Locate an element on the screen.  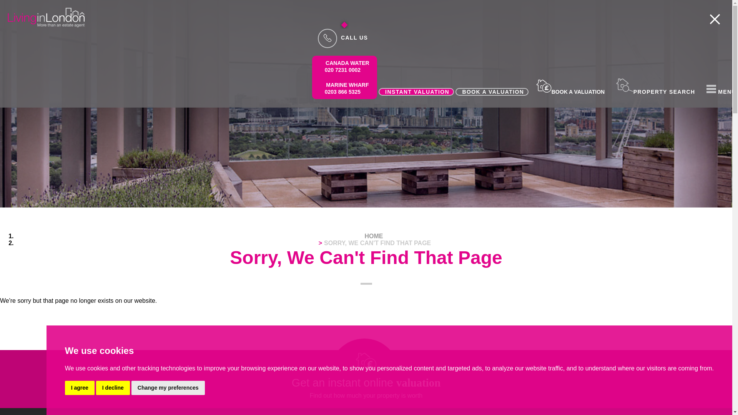
HOME is located at coordinates (374, 236).